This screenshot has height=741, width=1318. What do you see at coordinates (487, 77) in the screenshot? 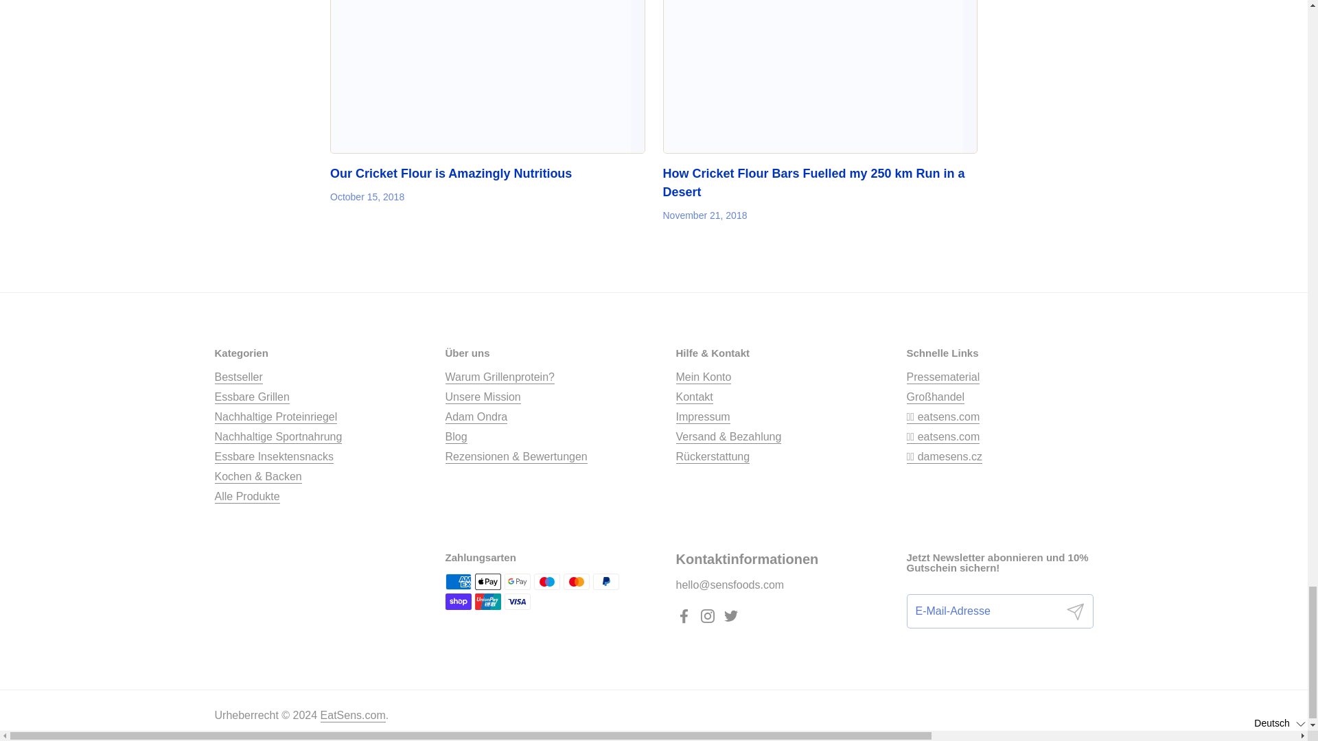
I see `Our Cricket Flour is Amazingly Nutritious` at bounding box center [487, 77].